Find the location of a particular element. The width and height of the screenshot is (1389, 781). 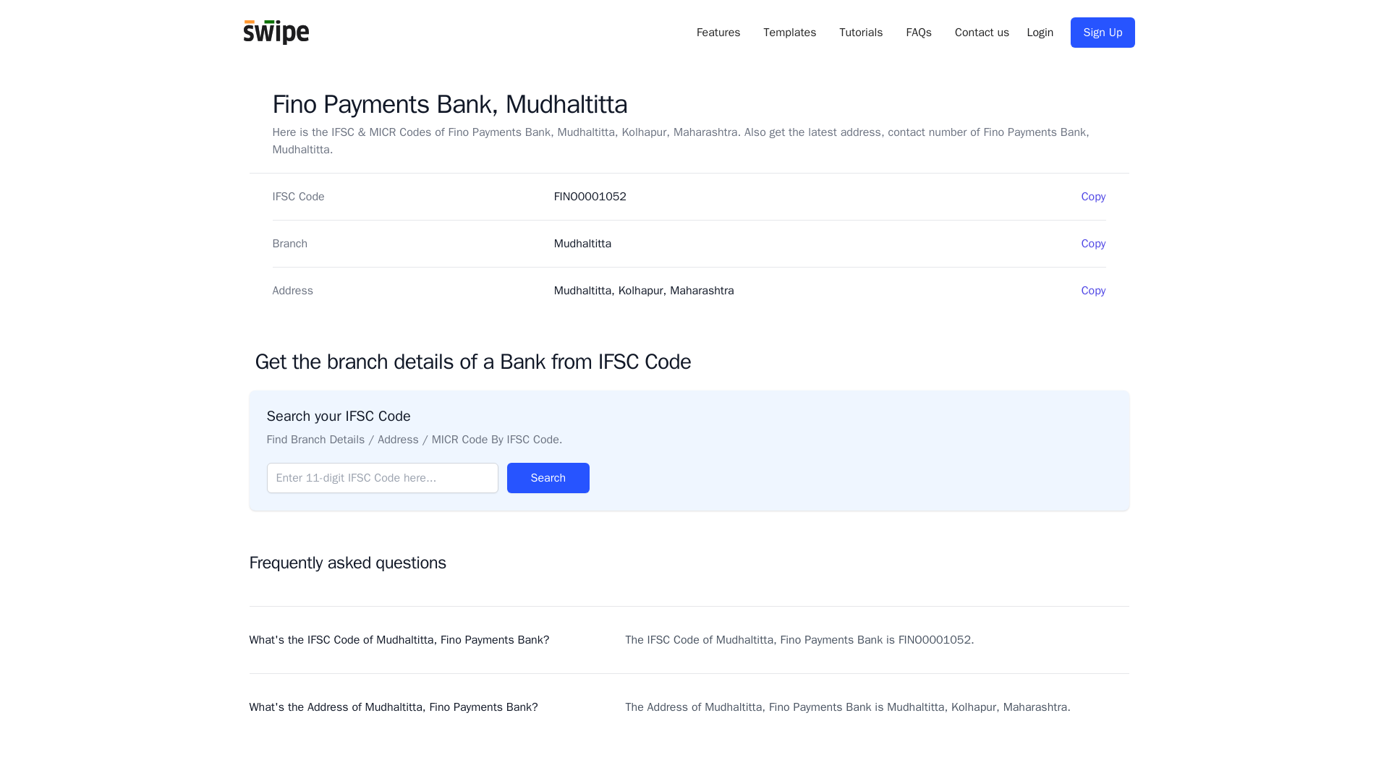

Contact us is located at coordinates (982, 33).